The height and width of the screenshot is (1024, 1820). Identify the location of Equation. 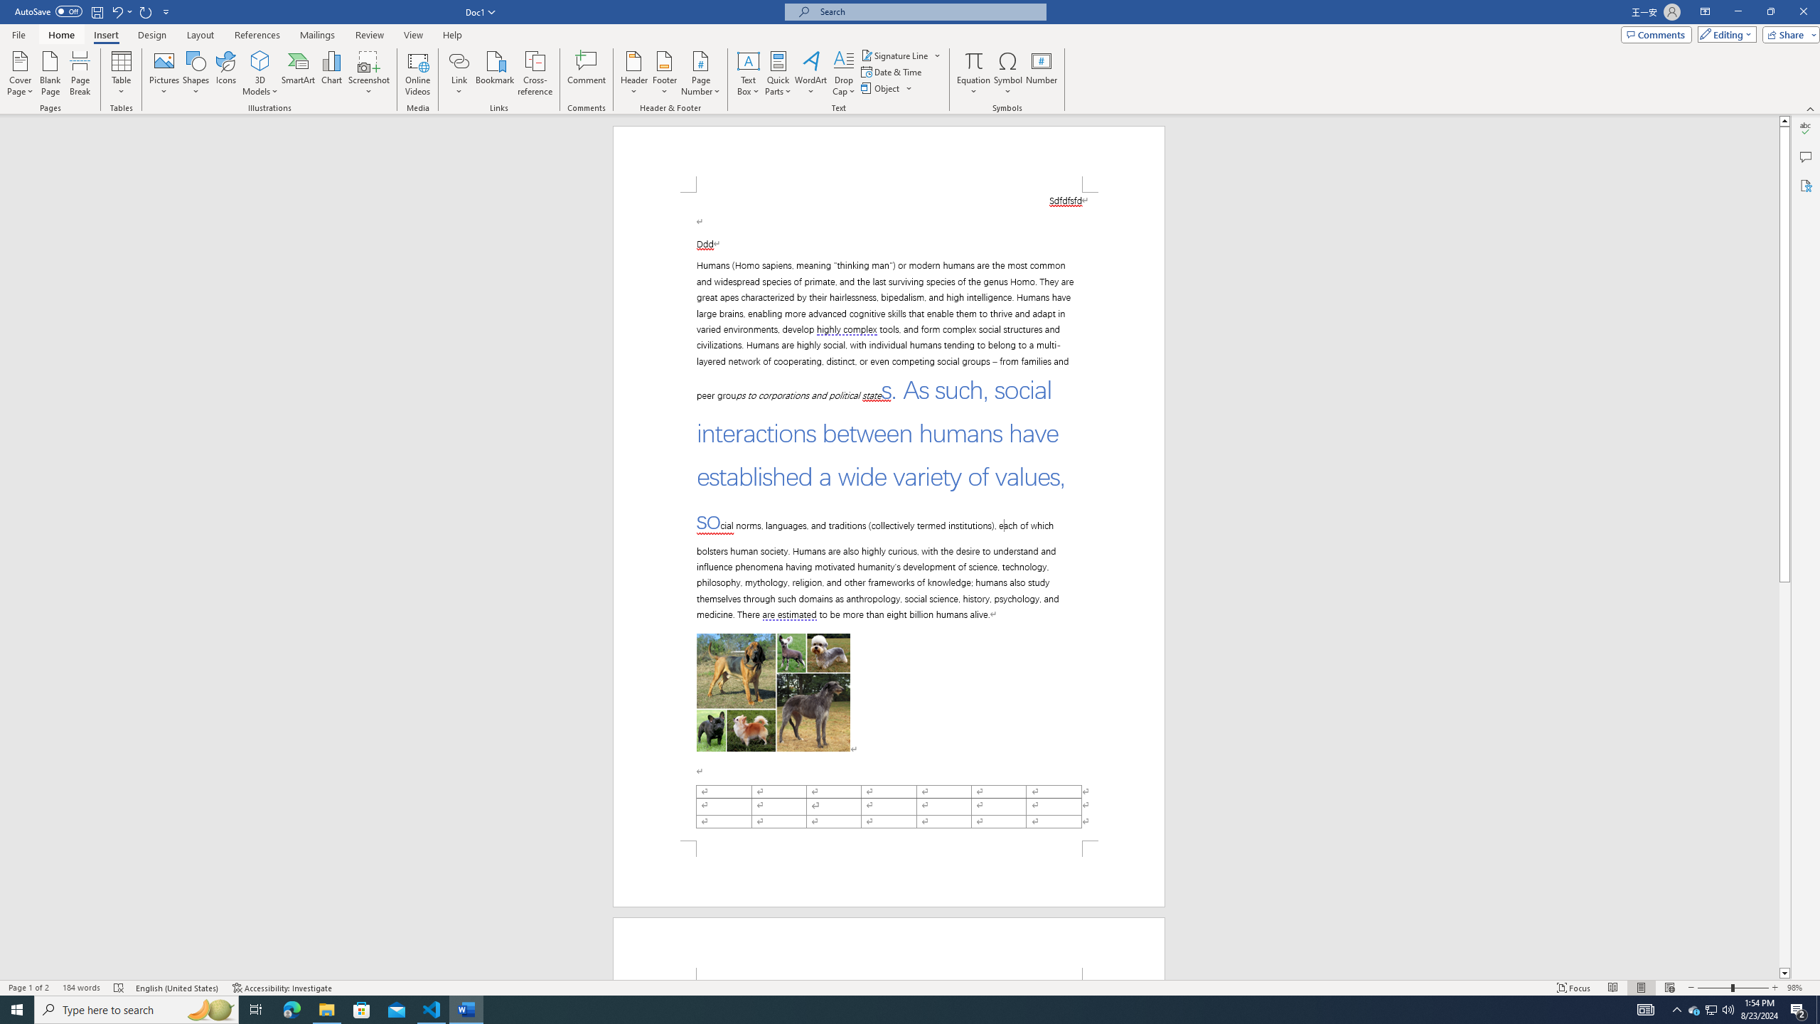
(974, 73).